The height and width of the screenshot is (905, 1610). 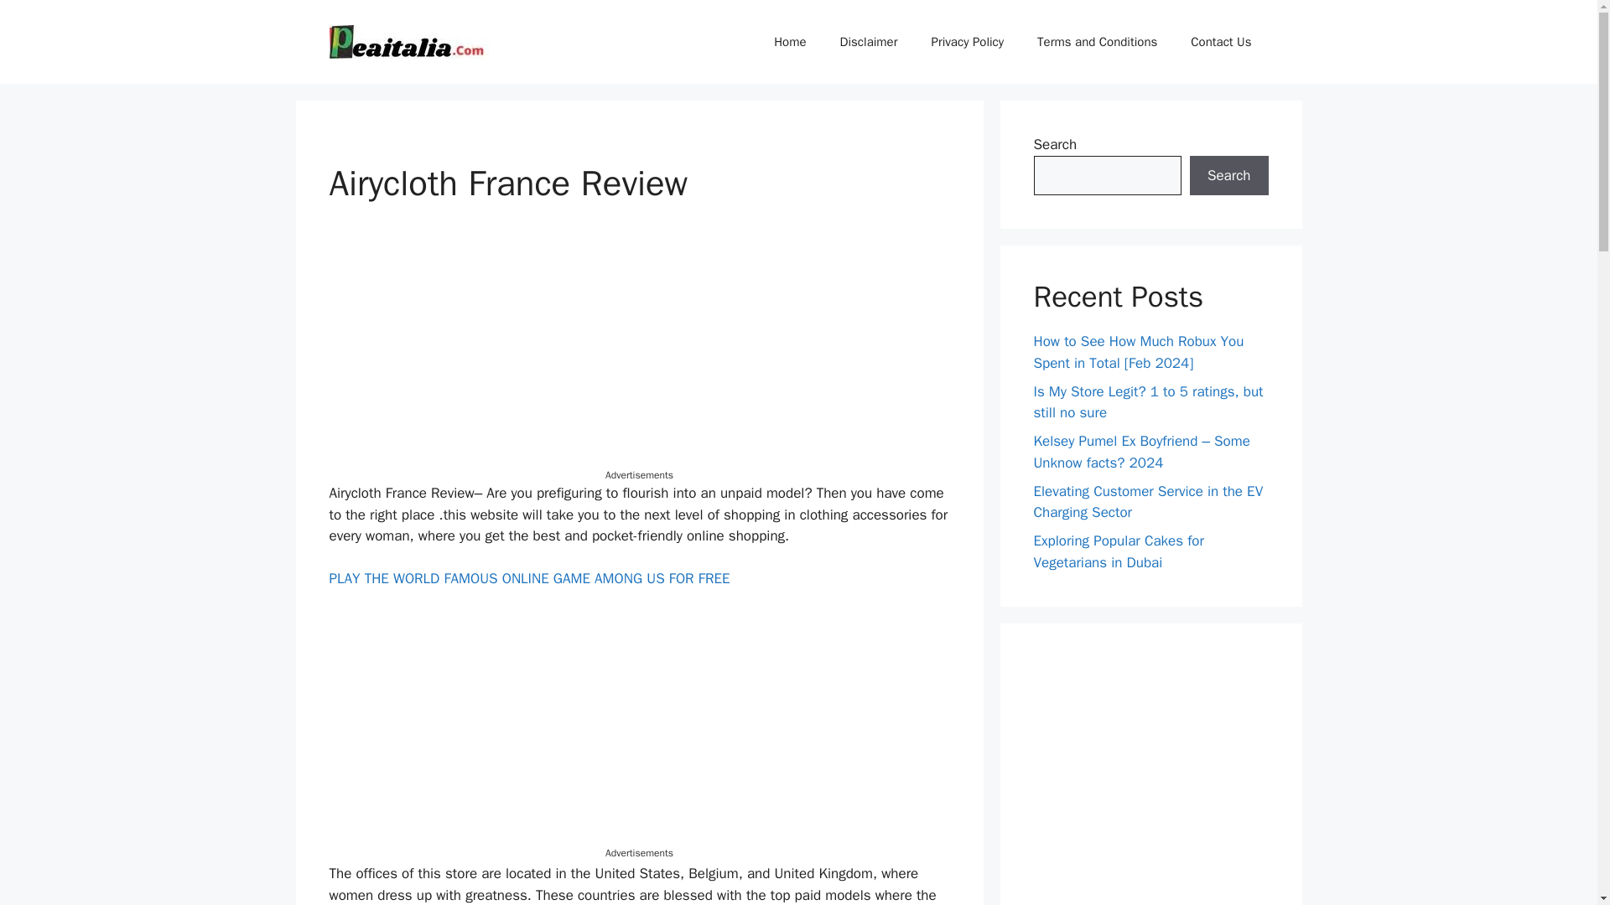 I want to click on Privacy Policy, so click(x=968, y=42).